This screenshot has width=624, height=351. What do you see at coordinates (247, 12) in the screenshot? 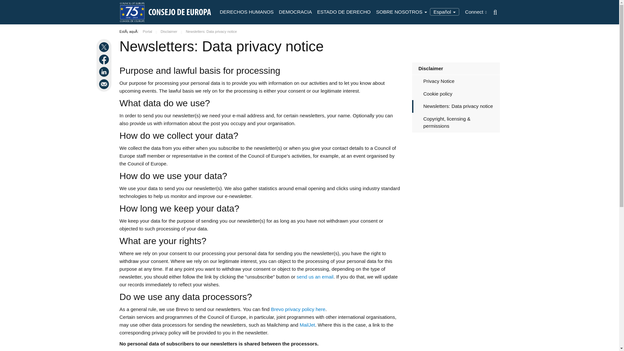
I see `DERECHOS HUMANOS` at bounding box center [247, 12].